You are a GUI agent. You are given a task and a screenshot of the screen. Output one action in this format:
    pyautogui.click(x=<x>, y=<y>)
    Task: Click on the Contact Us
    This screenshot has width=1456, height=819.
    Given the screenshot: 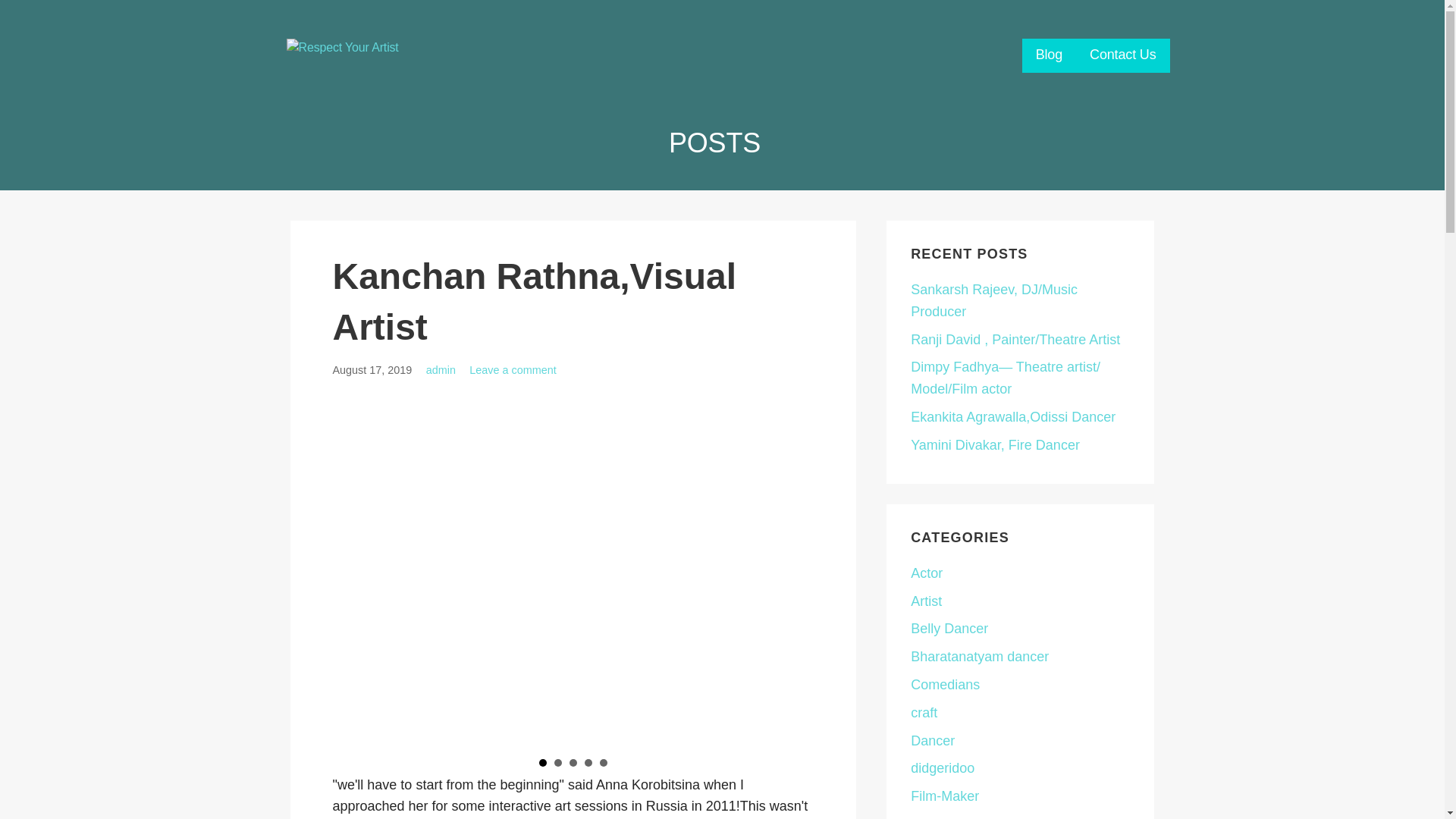 What is the action you would take?
    pyautogui.click(x=1122, y=55)
    